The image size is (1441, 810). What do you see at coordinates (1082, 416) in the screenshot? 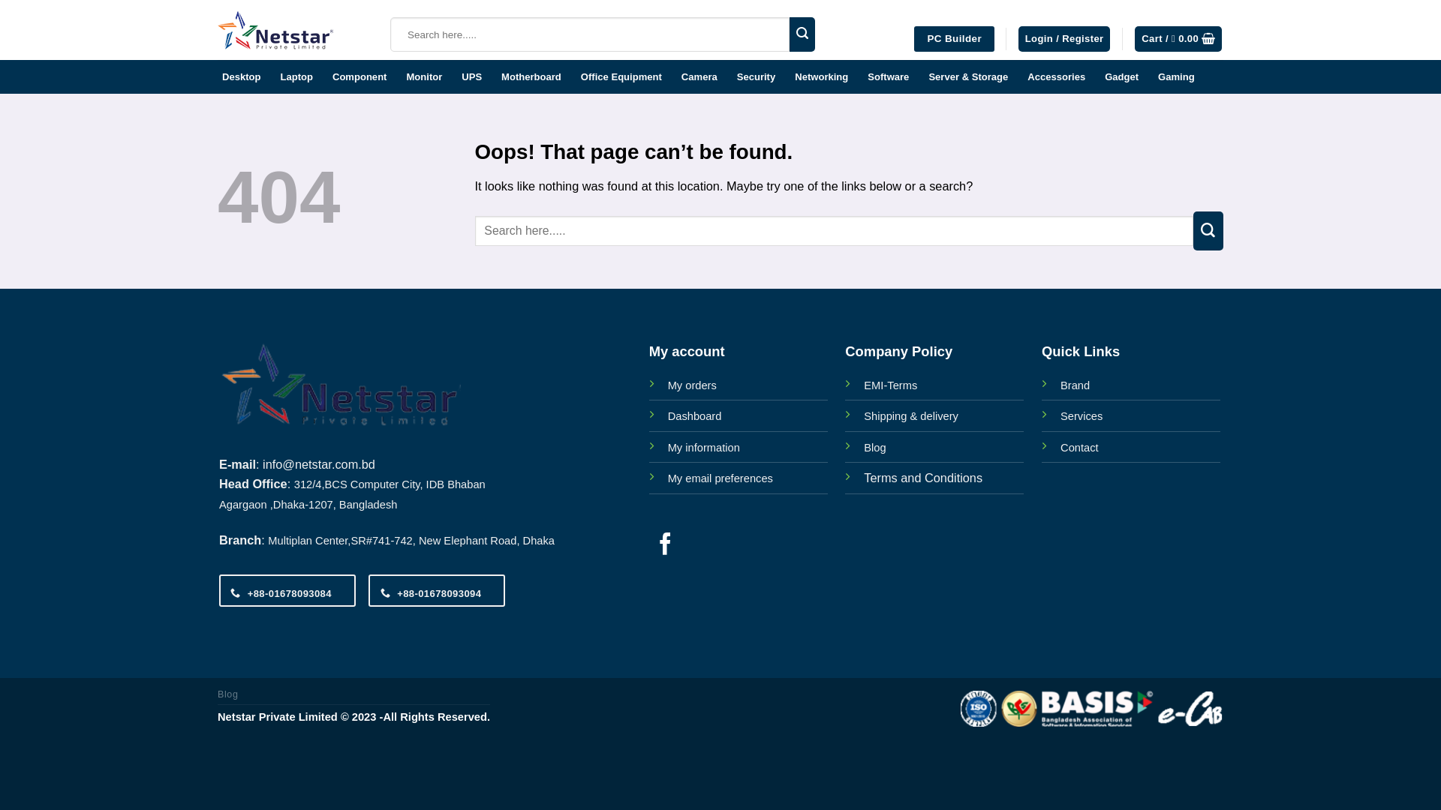
I see `Services` at bounding box center [1082, 416].